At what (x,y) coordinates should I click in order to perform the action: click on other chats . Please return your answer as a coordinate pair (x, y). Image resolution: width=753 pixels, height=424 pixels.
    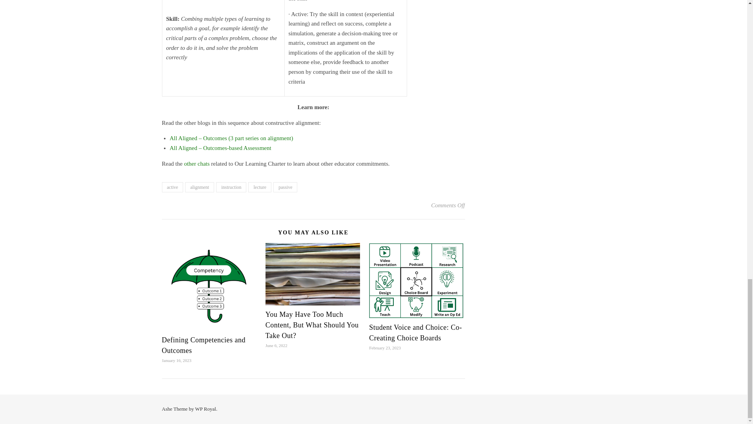
    Looking at the image, I should click on (197, 164).